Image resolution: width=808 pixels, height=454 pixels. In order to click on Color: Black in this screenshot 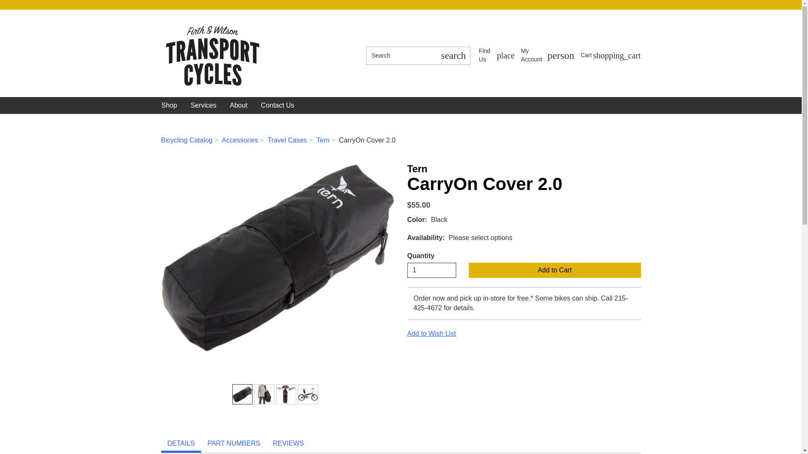, I will do `click(242, 394)`.